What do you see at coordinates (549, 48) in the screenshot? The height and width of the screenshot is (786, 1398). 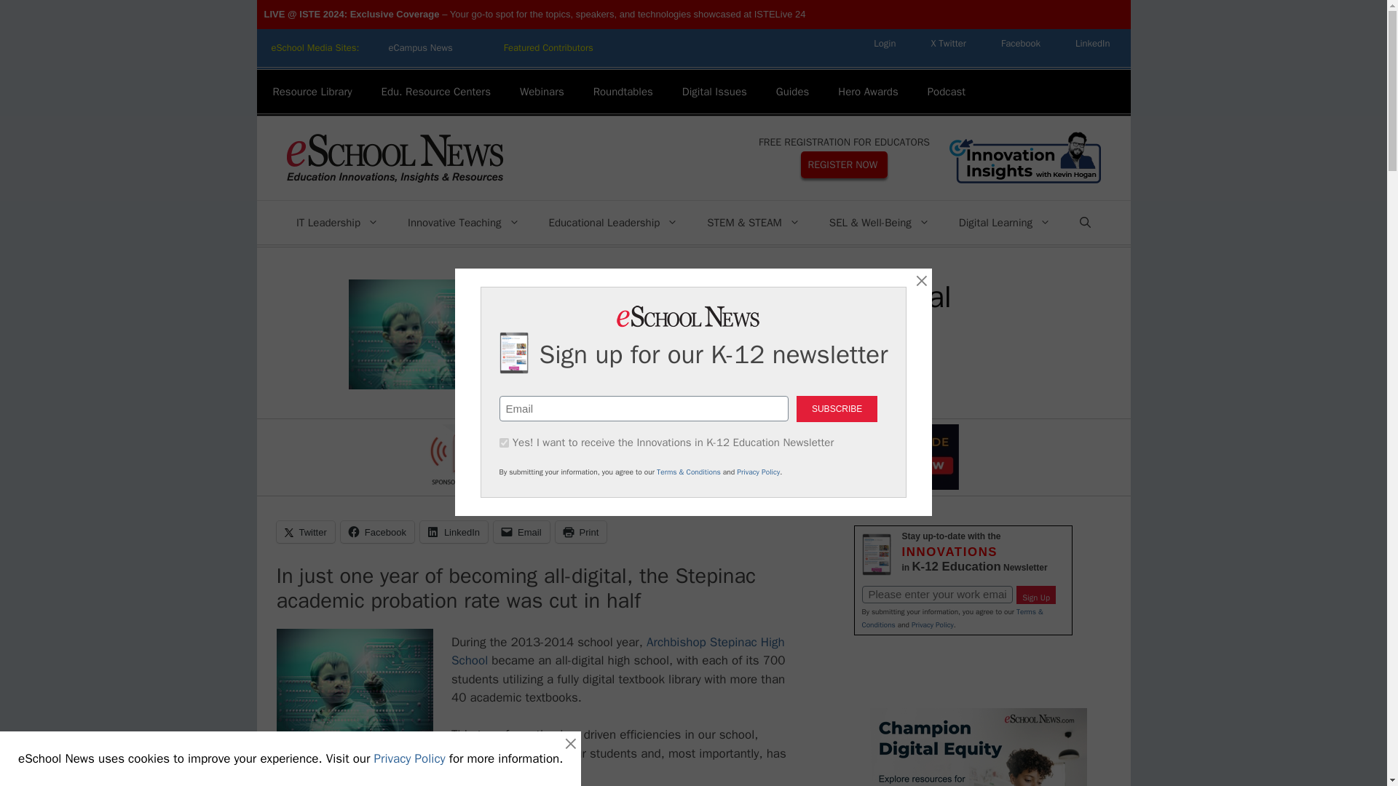 I see `eClassroom News` at bounding box center [549, 48].